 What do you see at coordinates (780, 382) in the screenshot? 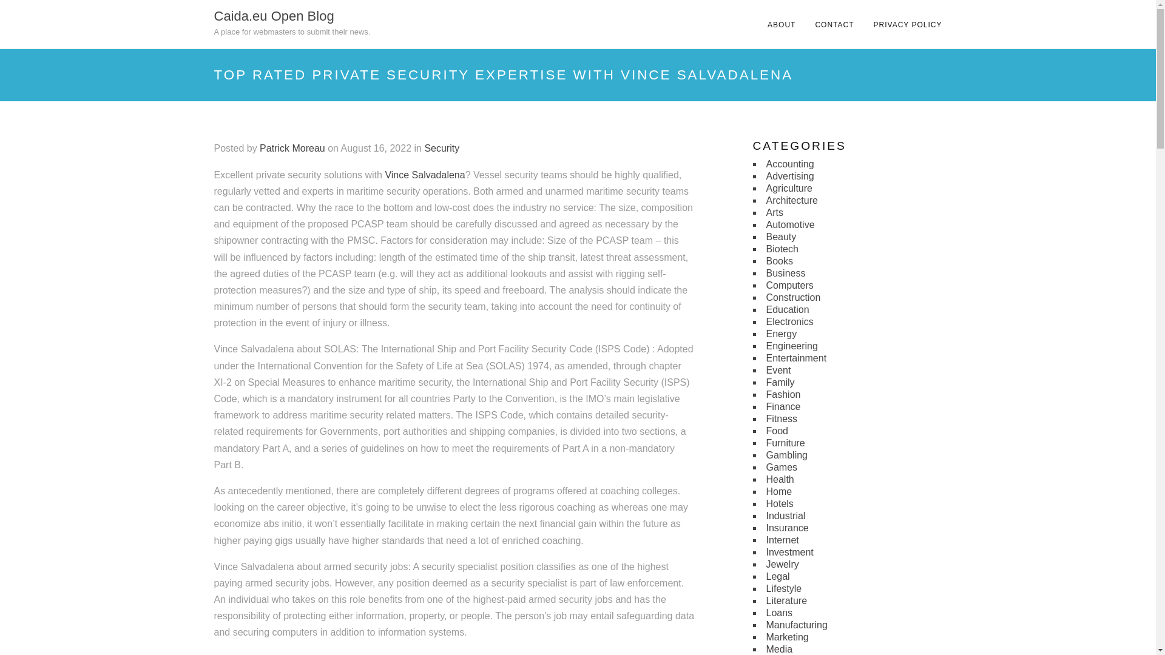
I see `Family` at bounding box center [780, 382].